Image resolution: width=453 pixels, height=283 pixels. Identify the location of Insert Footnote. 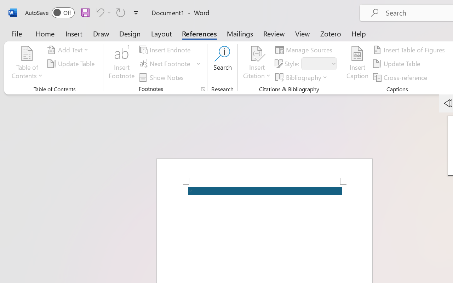
(122, 64).